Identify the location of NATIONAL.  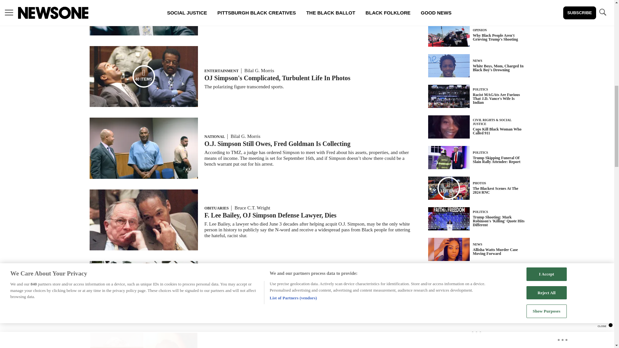
(214, 136).